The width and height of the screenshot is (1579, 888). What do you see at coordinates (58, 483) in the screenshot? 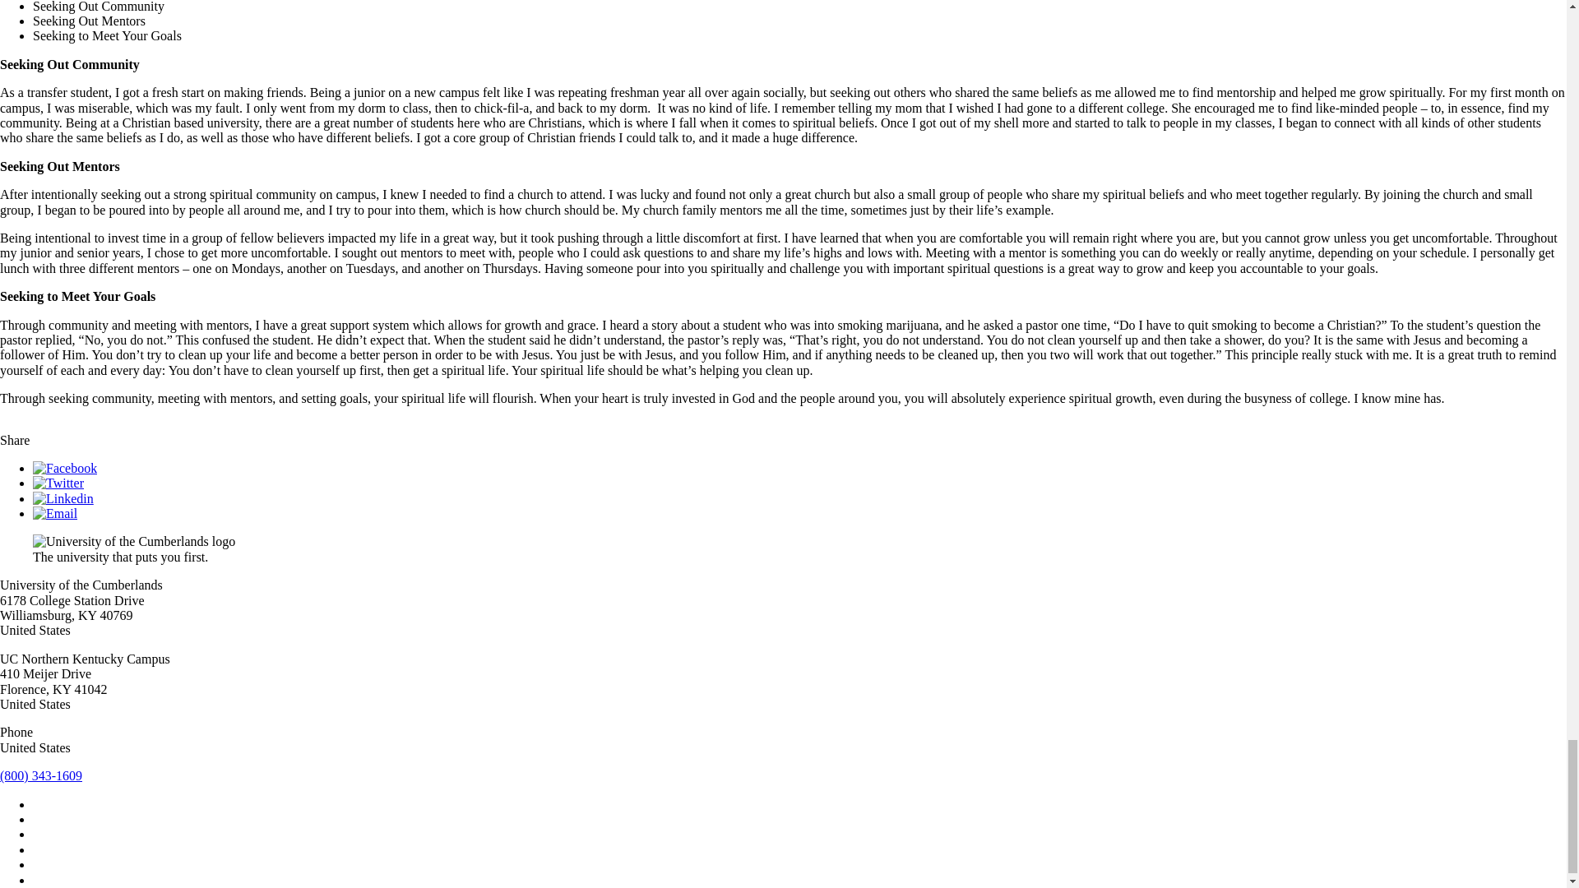
I see `Twitter` at bounding box center [58, 483].